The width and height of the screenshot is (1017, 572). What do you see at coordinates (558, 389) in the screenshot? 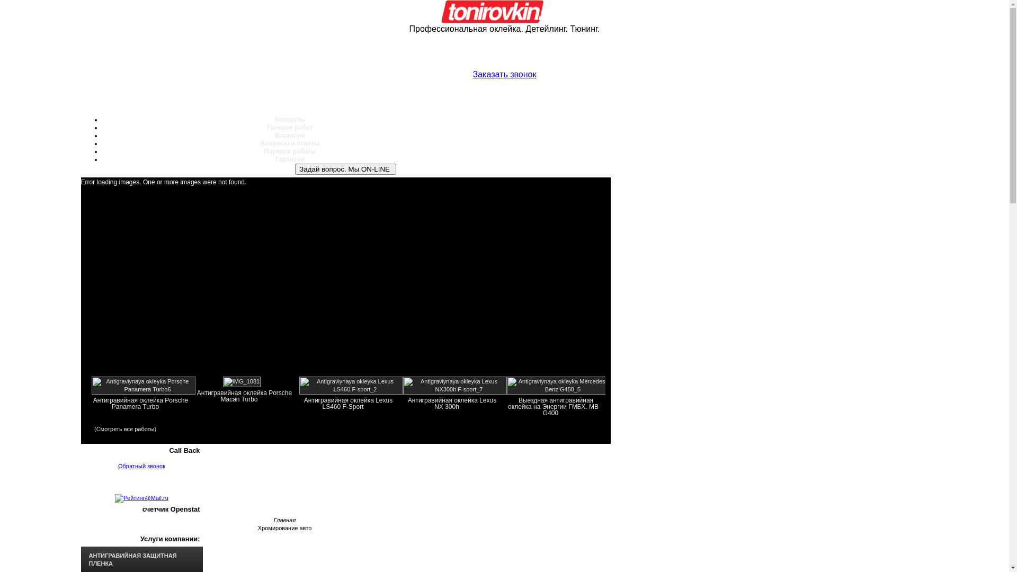
I see `Antigraviynaya okleyka Mercedes-Benz G450_5` at bounding box center [558, 389].